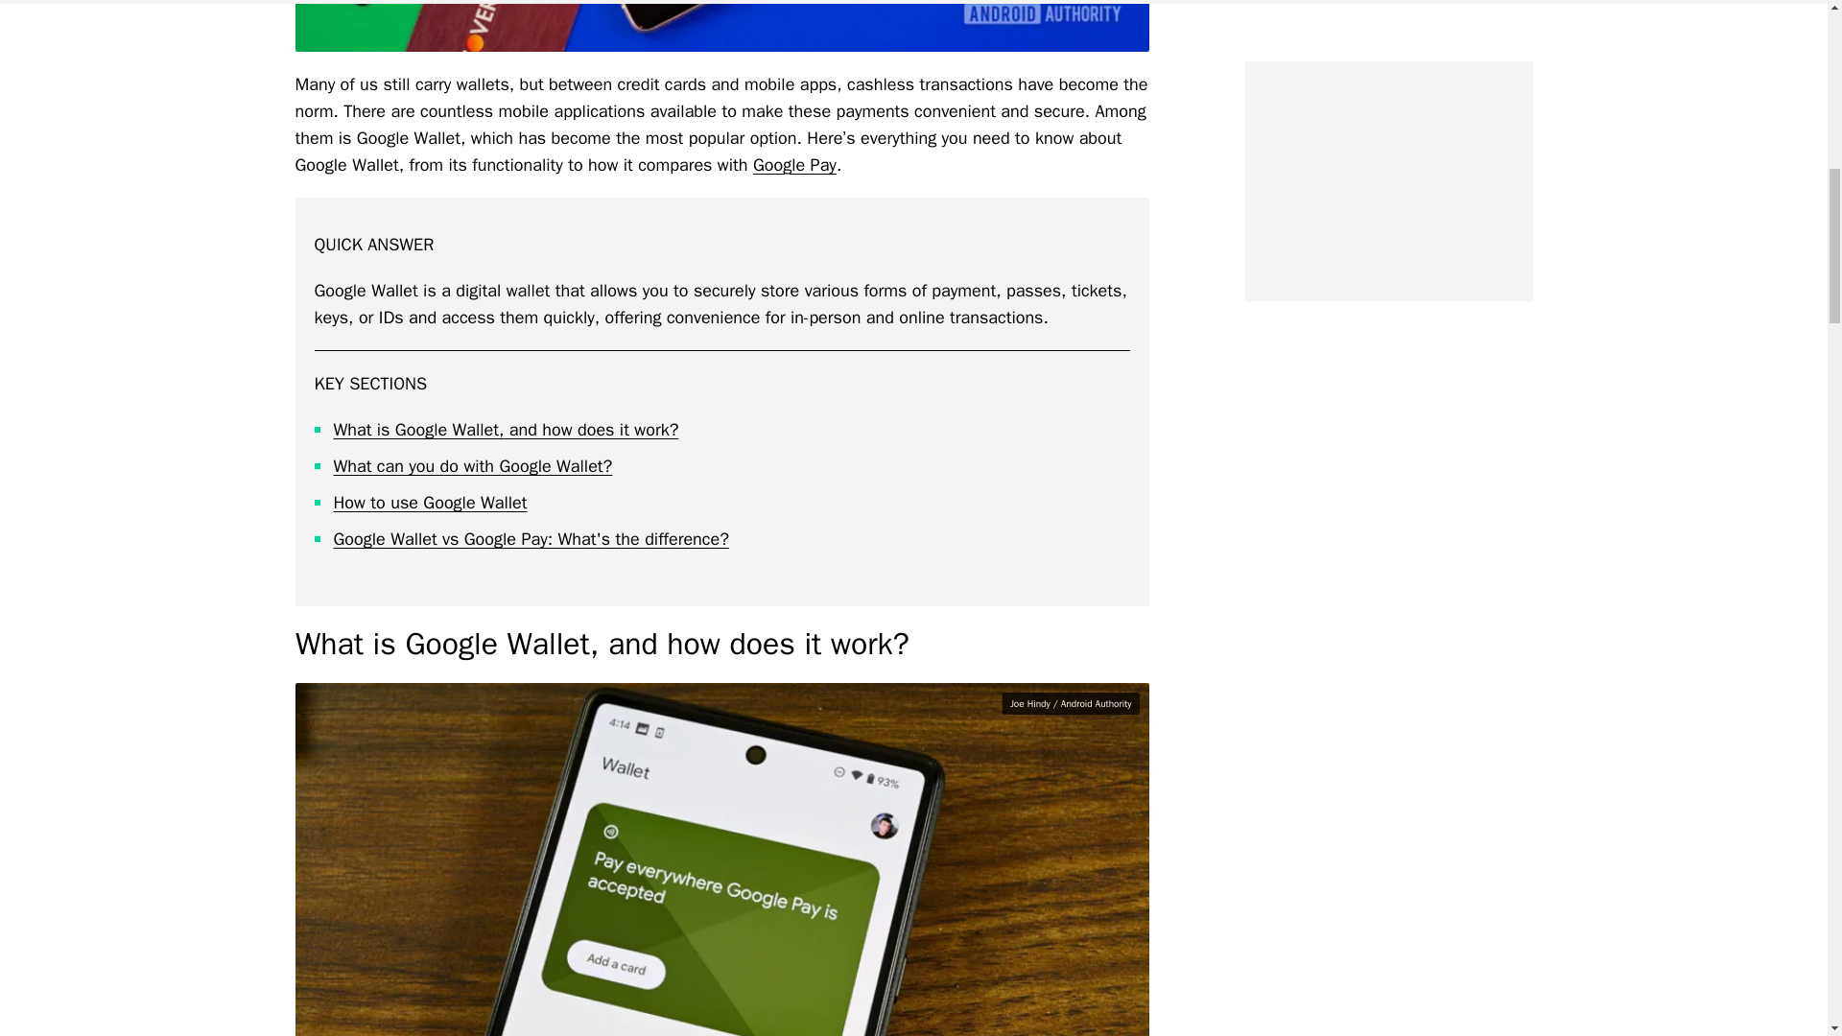  I want to click on How to use Google Wallet, so click(430, 503).